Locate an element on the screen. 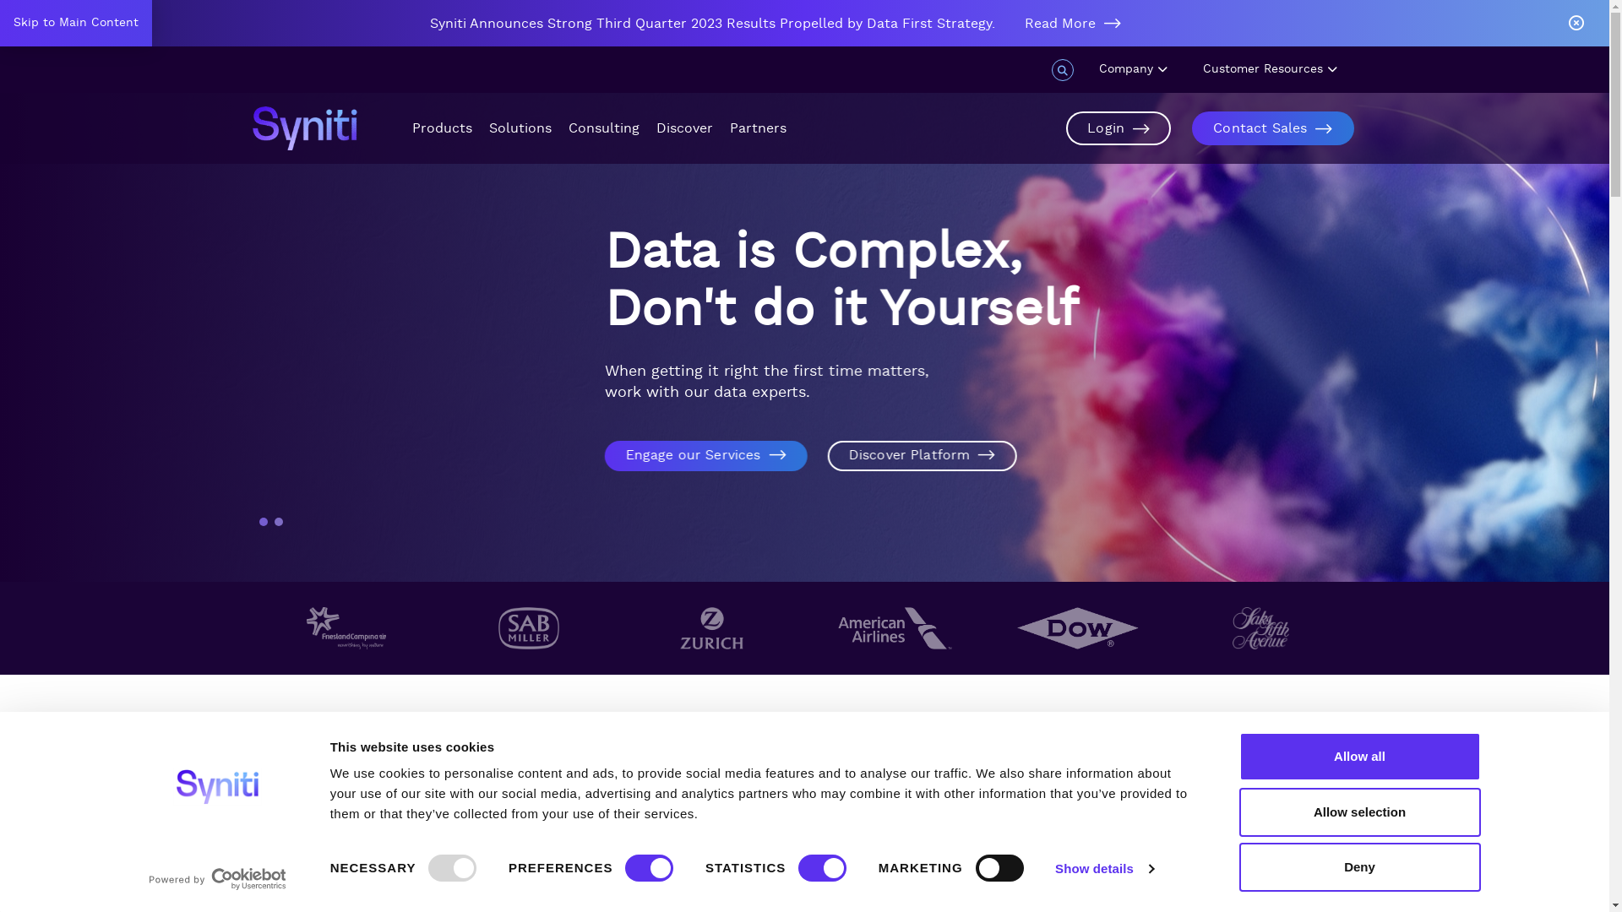  Login is located at coordinates (1119, 128).